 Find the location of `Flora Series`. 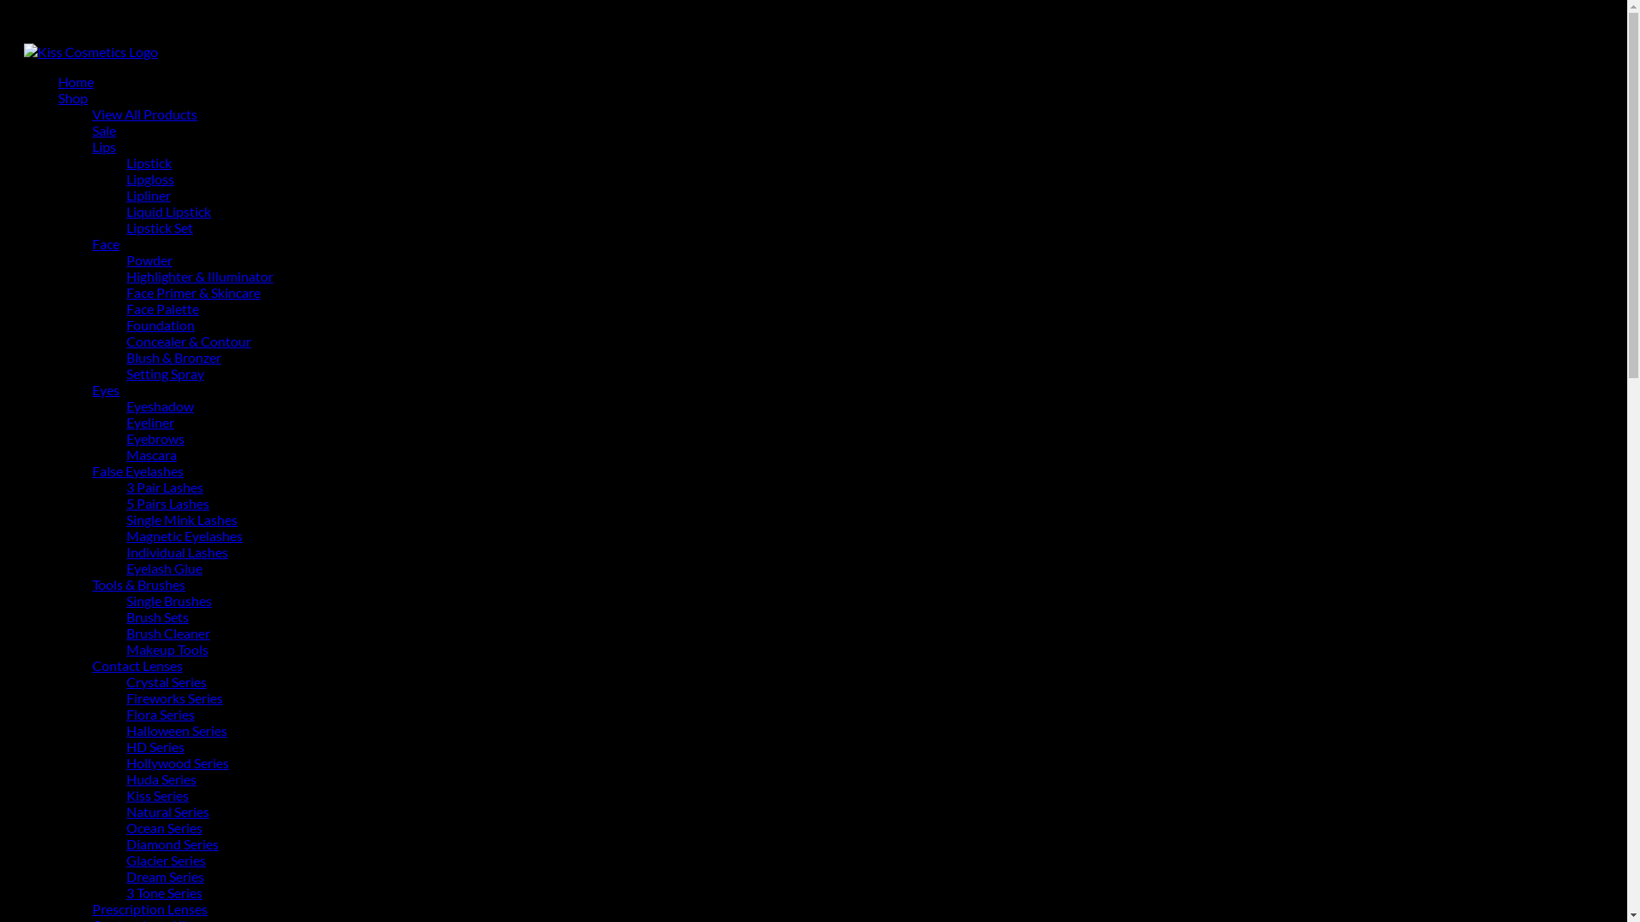

Flora Series is located at coordinates (161, 714).